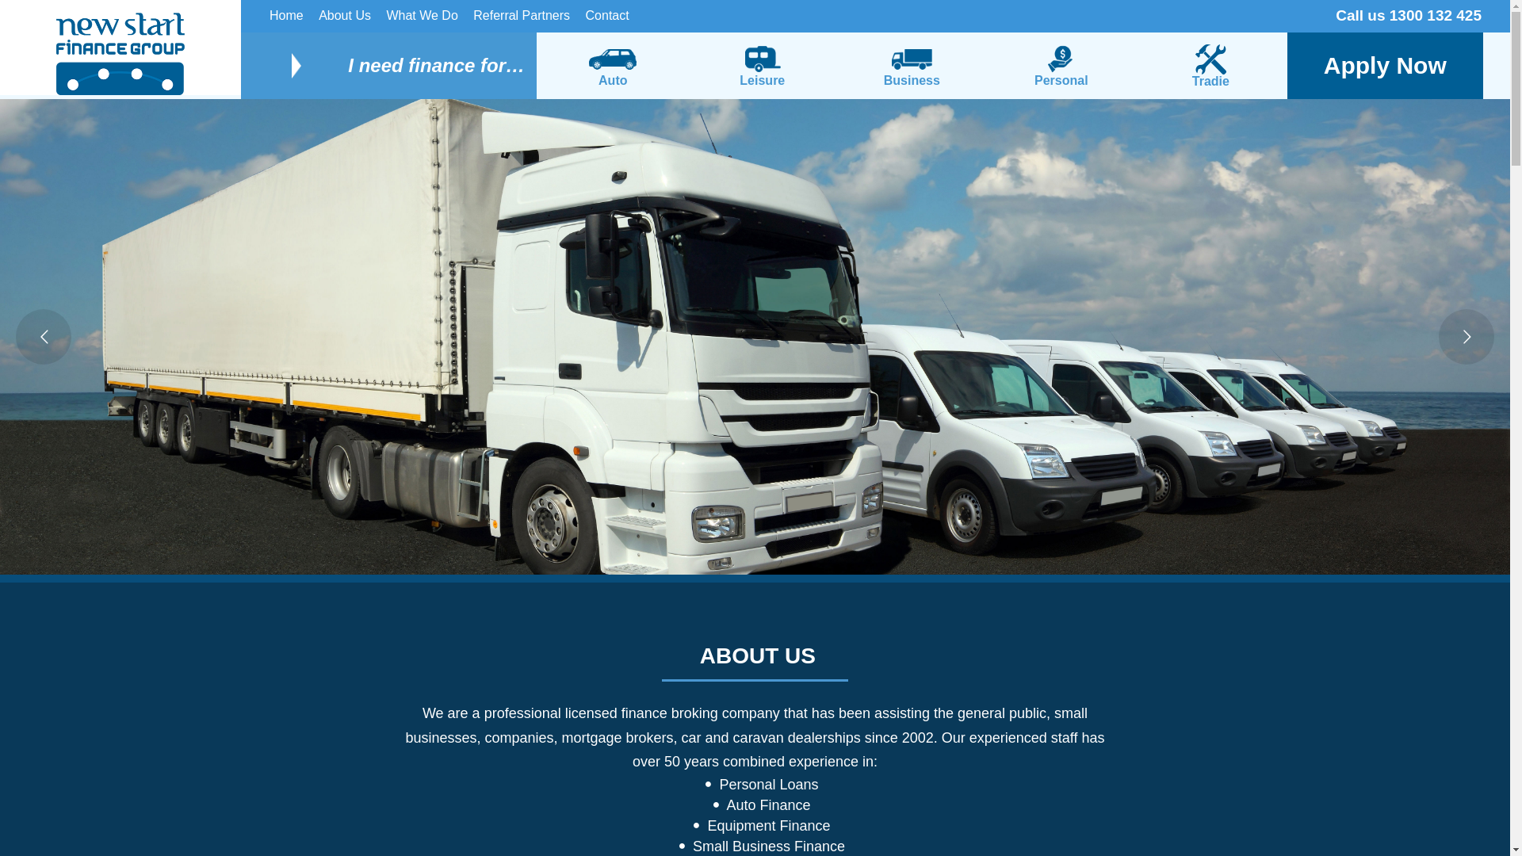  I want to click on Leisure, so click(763, 66).